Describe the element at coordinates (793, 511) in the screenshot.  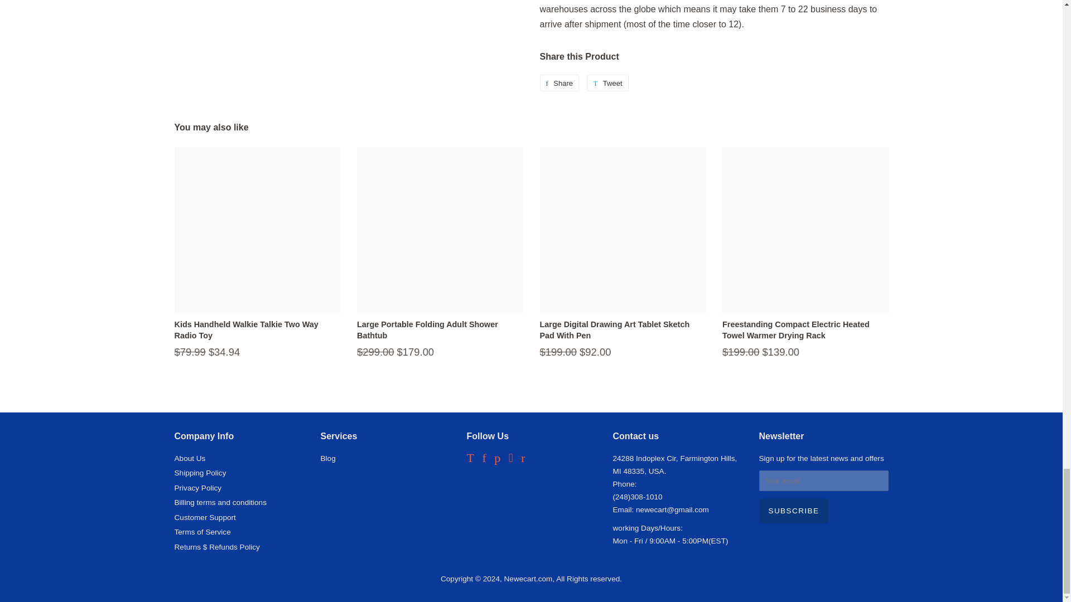
I see `Subscribe` at that location.